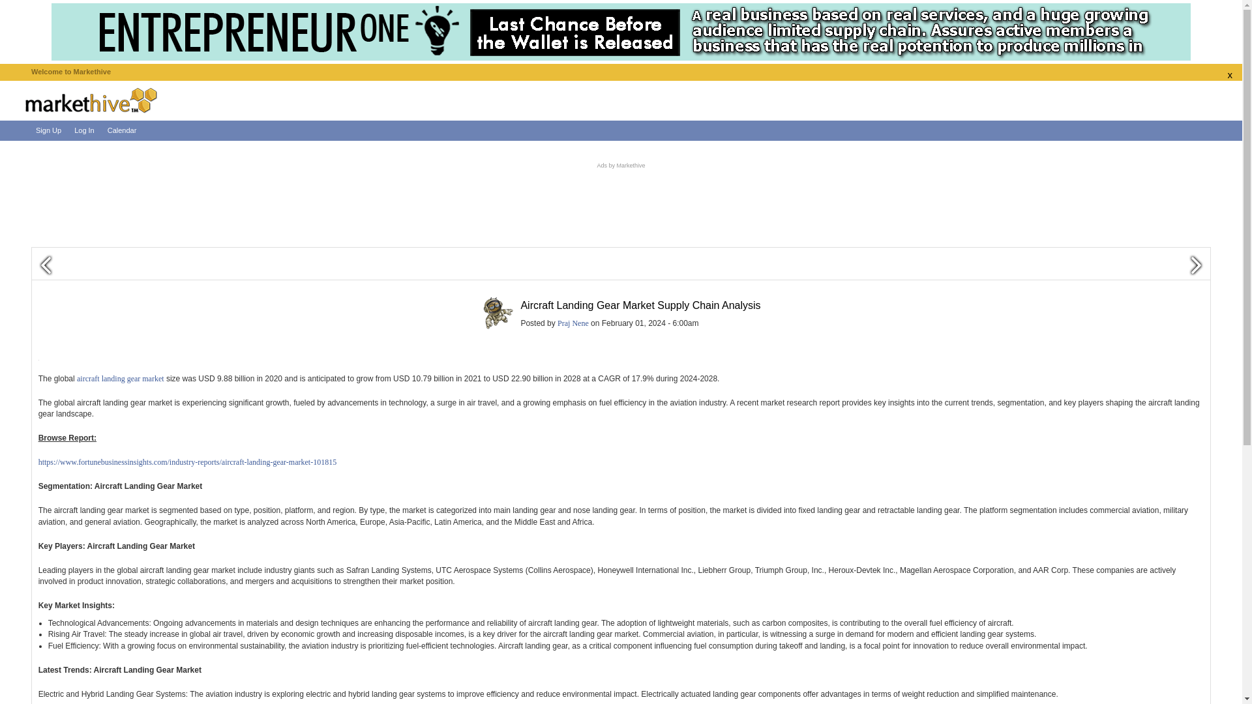 The image size is (1252, 704). I want to click on aircraft landing gear market, so click(120, 378).